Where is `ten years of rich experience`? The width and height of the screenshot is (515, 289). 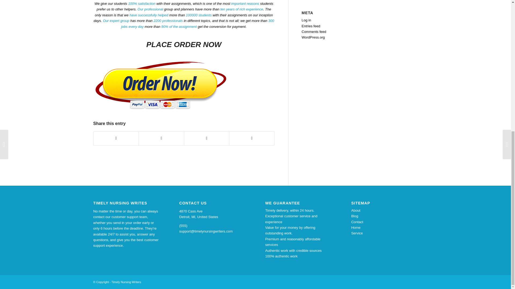 ten years of rich experience is located at coordinates (242, 9).